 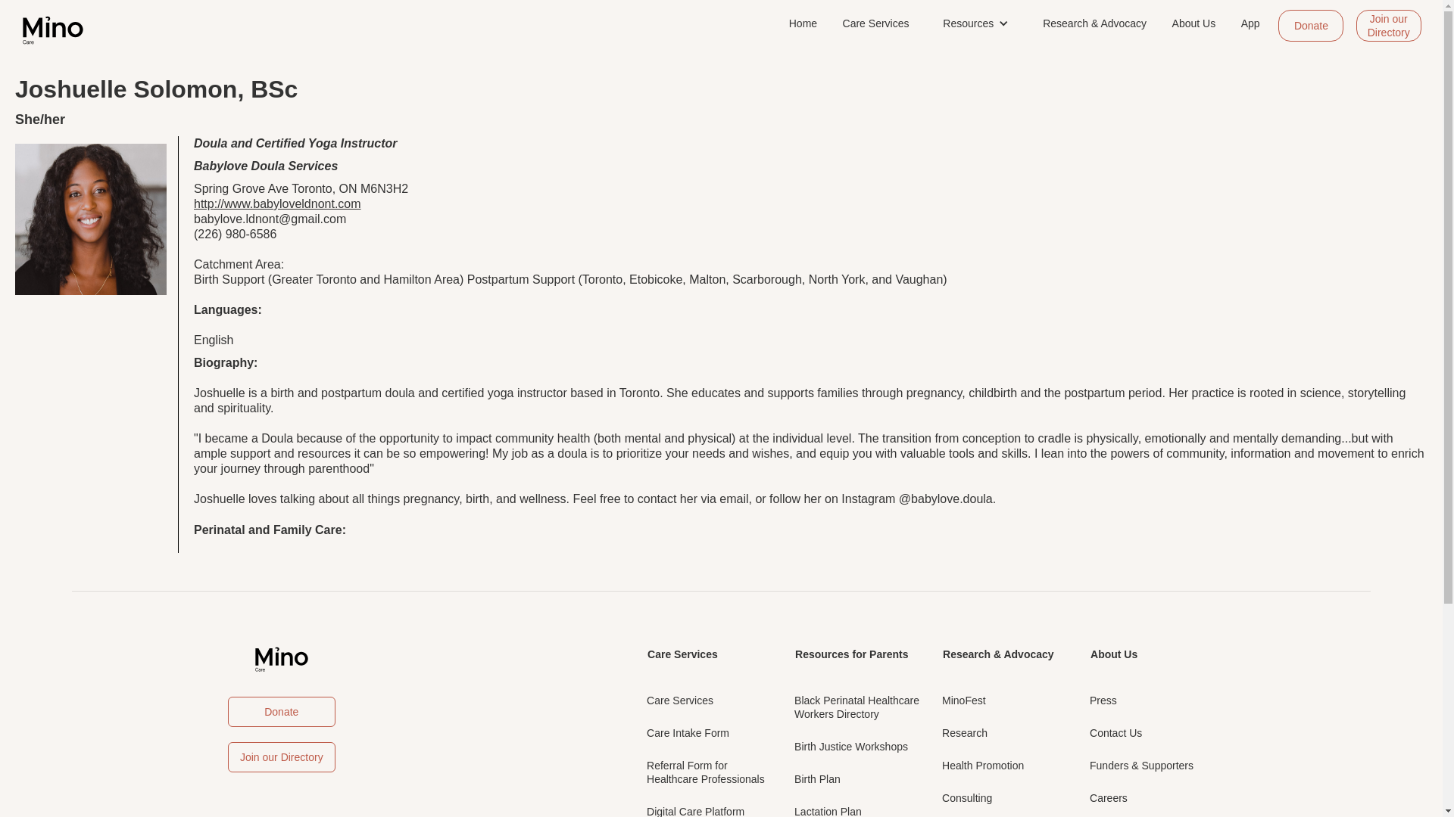 What do you see at coordinates (966, 797) in the screenshot?
I see `Care Intake Form` at bounding box center [966, 797].